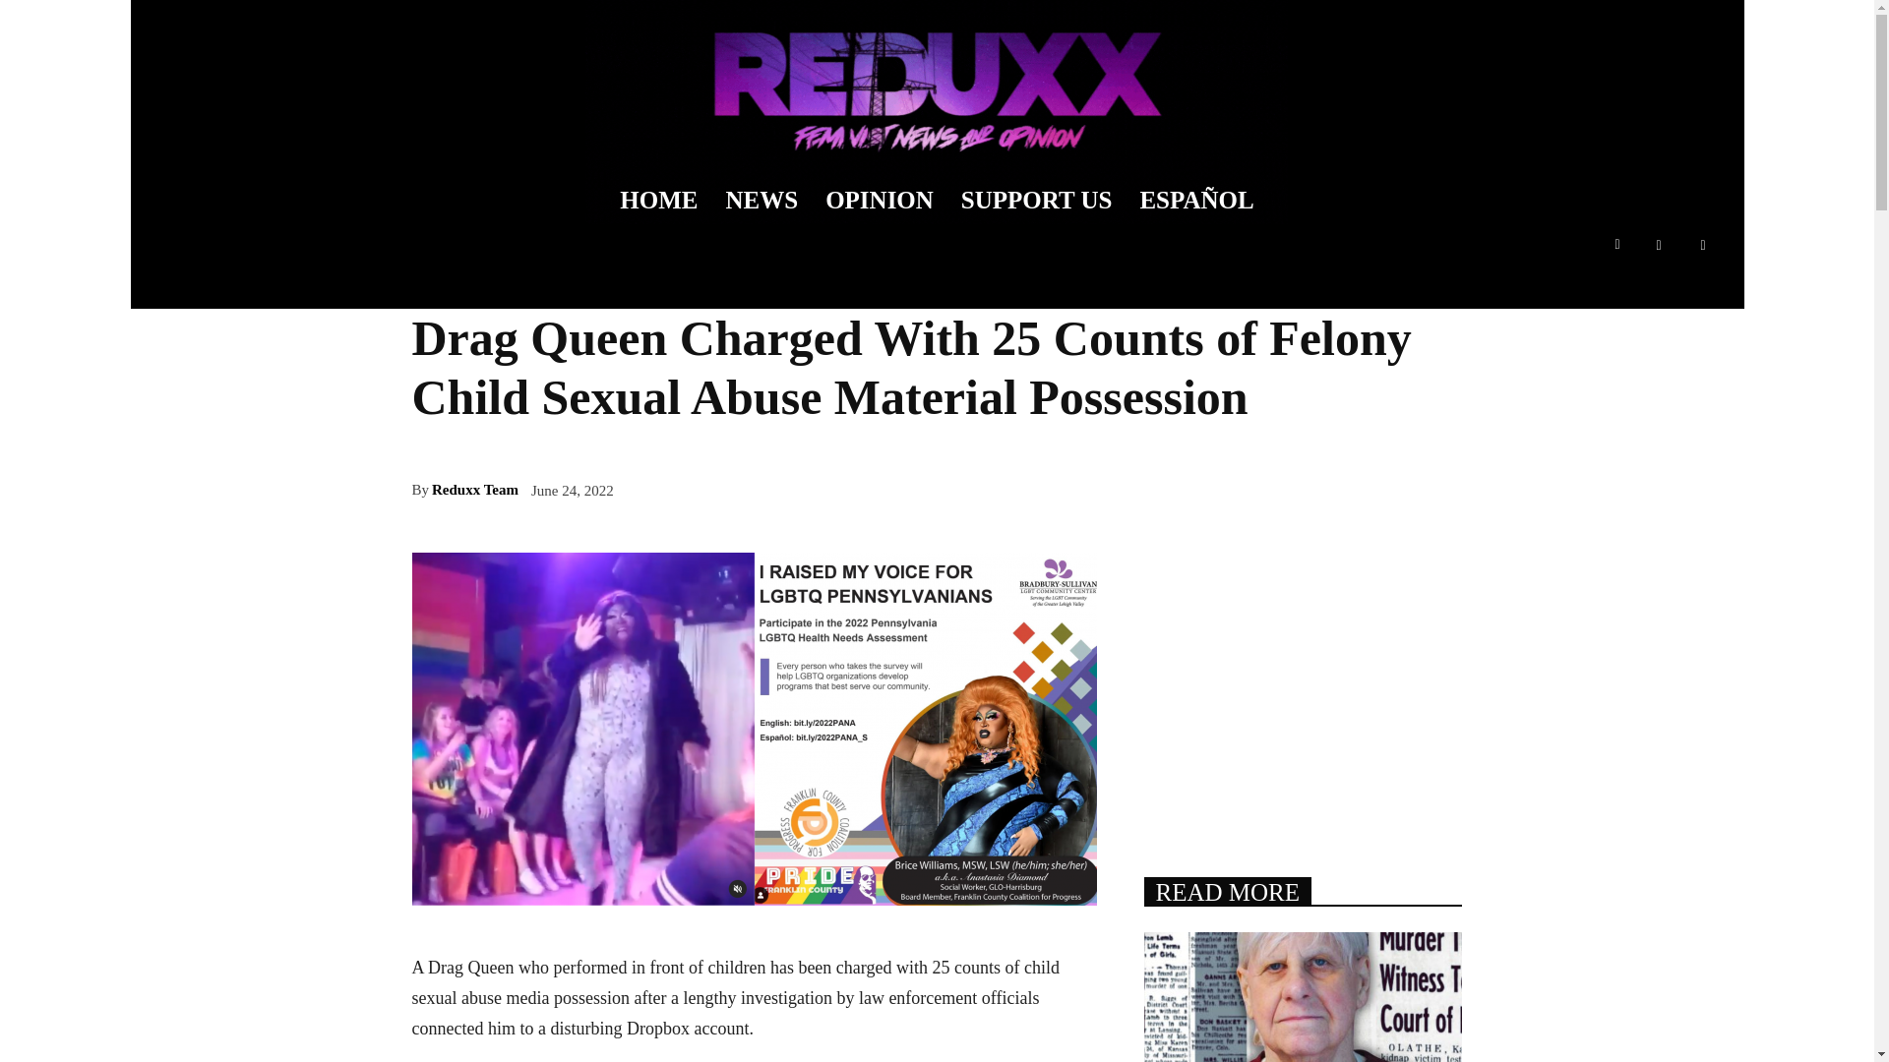 The image size is (1889, 1062). I want to click on Twitter, so click(1704, 244).